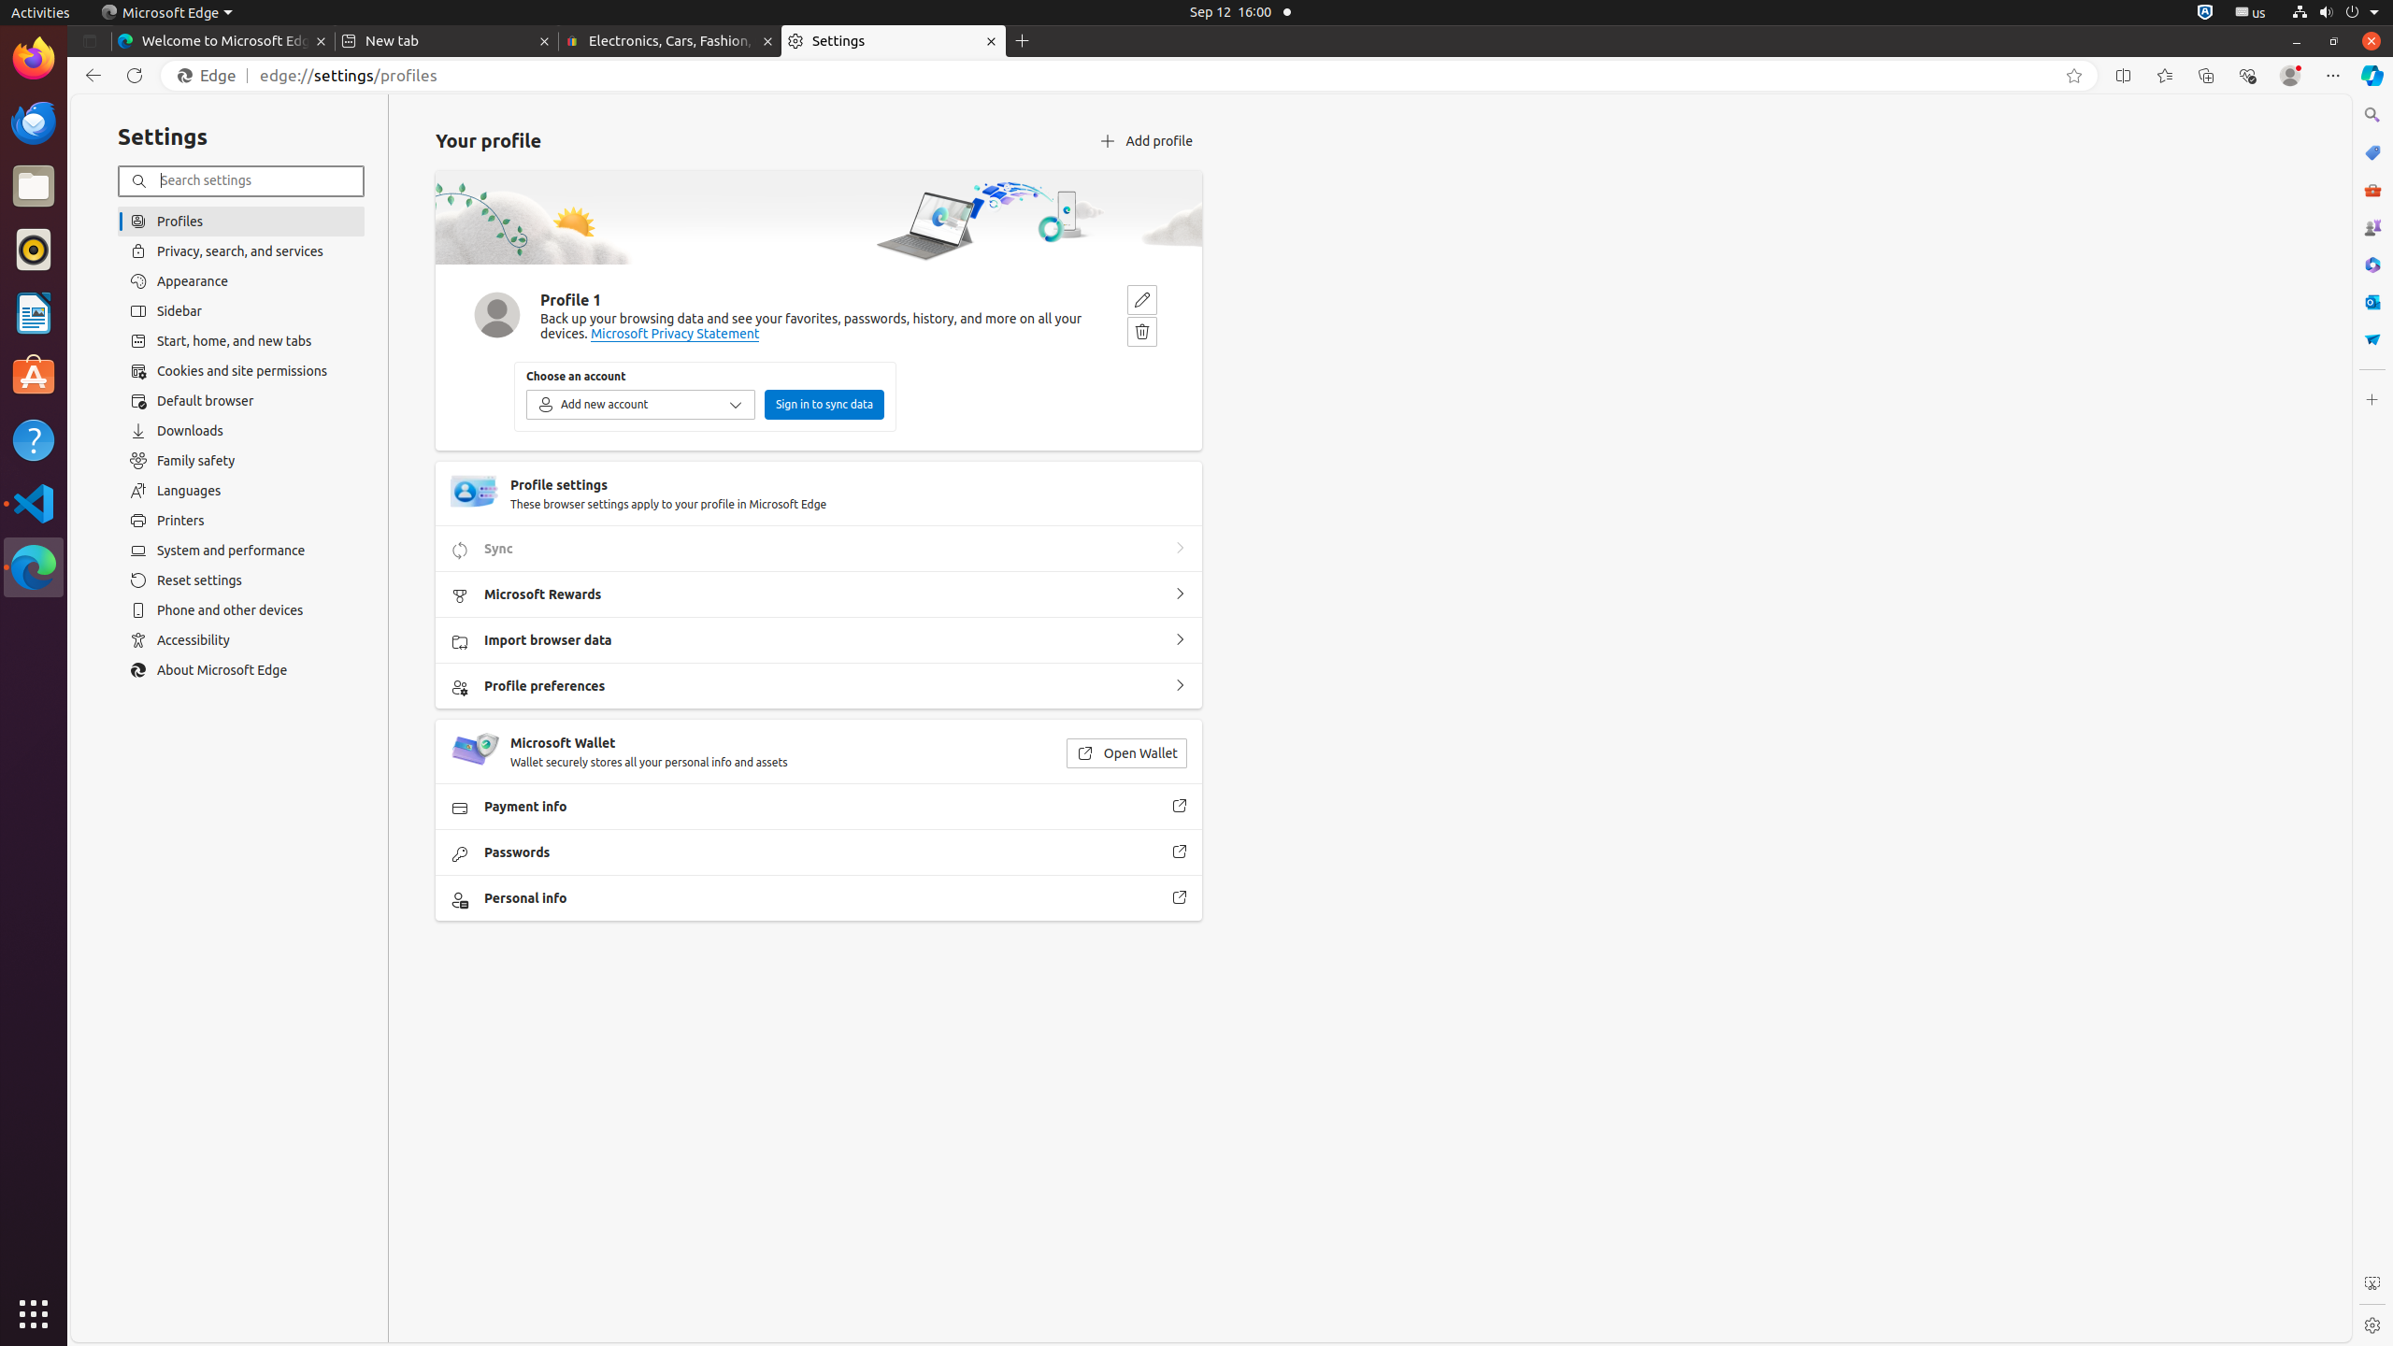 Image resolution: width=2393 pixels, height=1346 pixels. Describe the element at coordinates (1142, 300) in the screenshot. I see `Edit` at that location.